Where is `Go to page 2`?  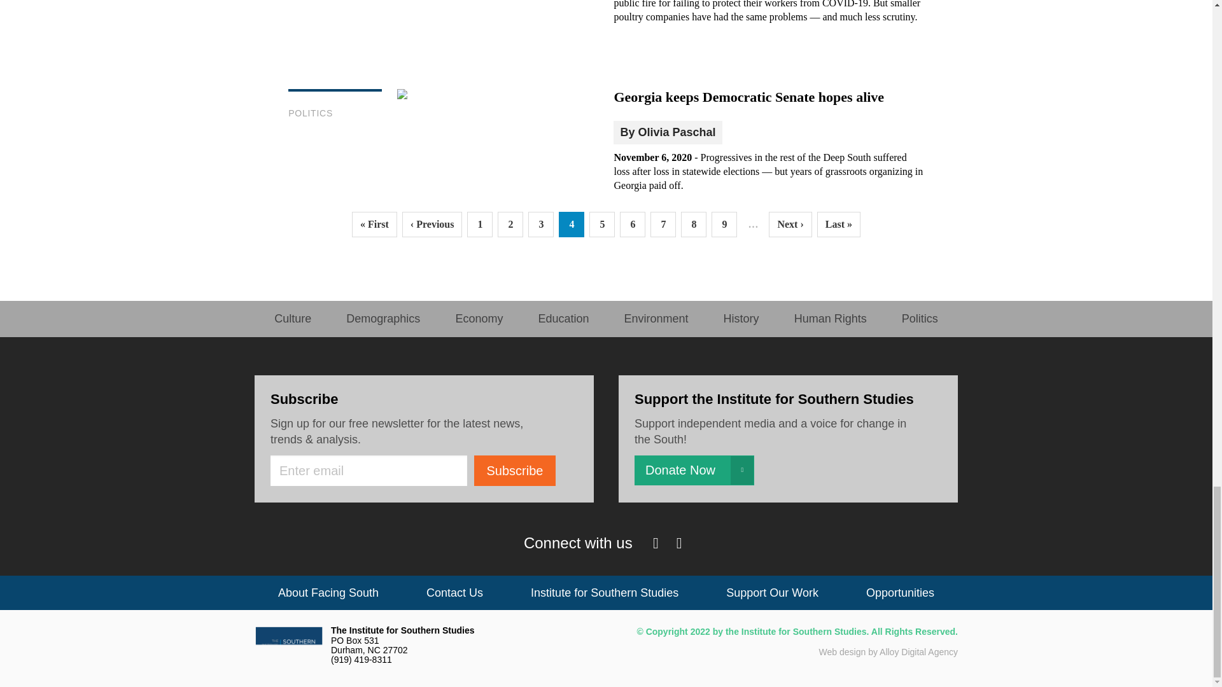
Go to page 2 is located at coordinates (510, 224).